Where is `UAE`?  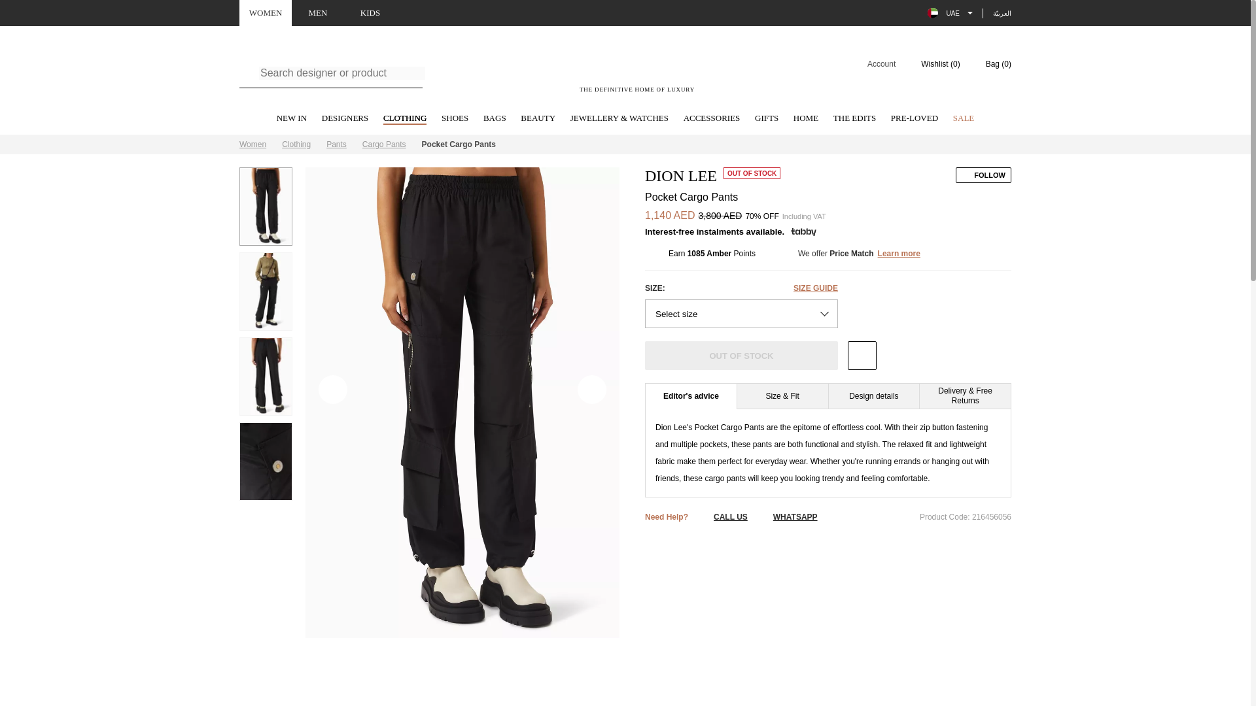 UAE is located at coordinates (950, 13).